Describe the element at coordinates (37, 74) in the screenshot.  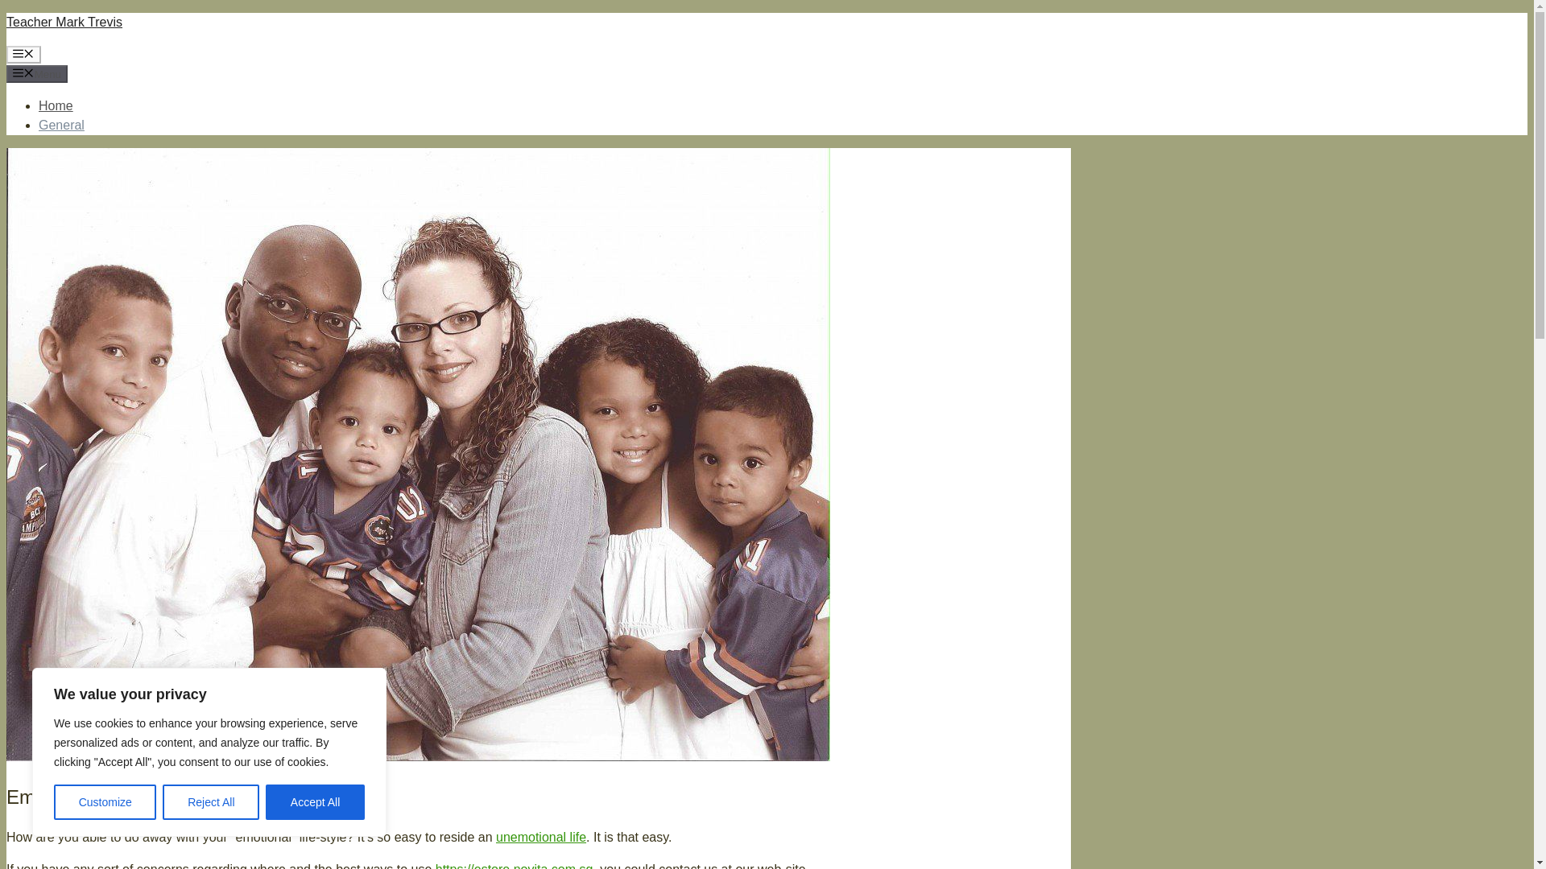
I see `Menu` at that location.